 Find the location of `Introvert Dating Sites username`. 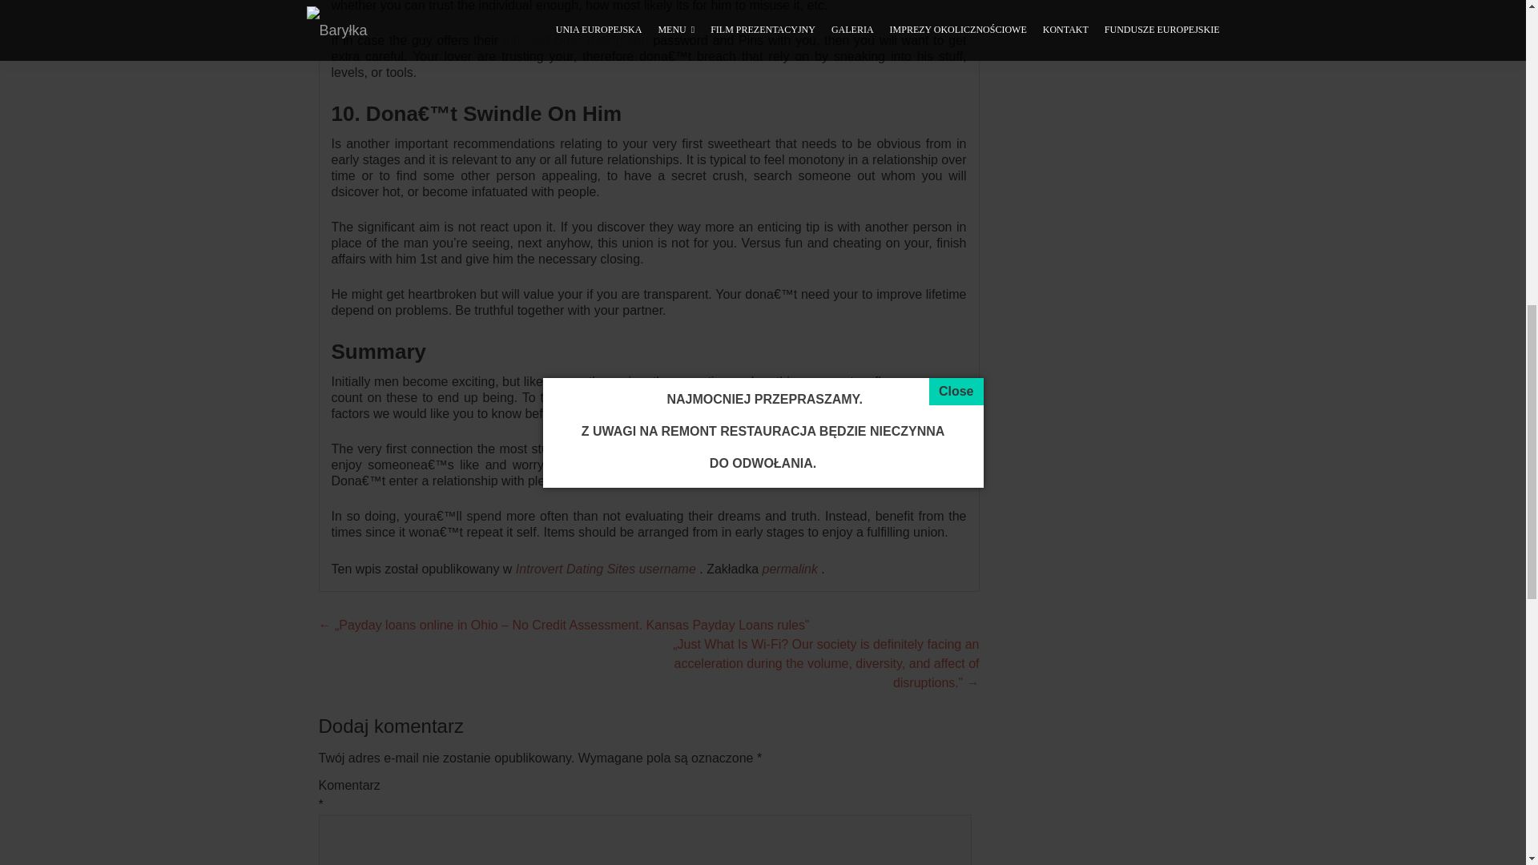

Introvert Dating Sites username is located at coordinates (606, 569).